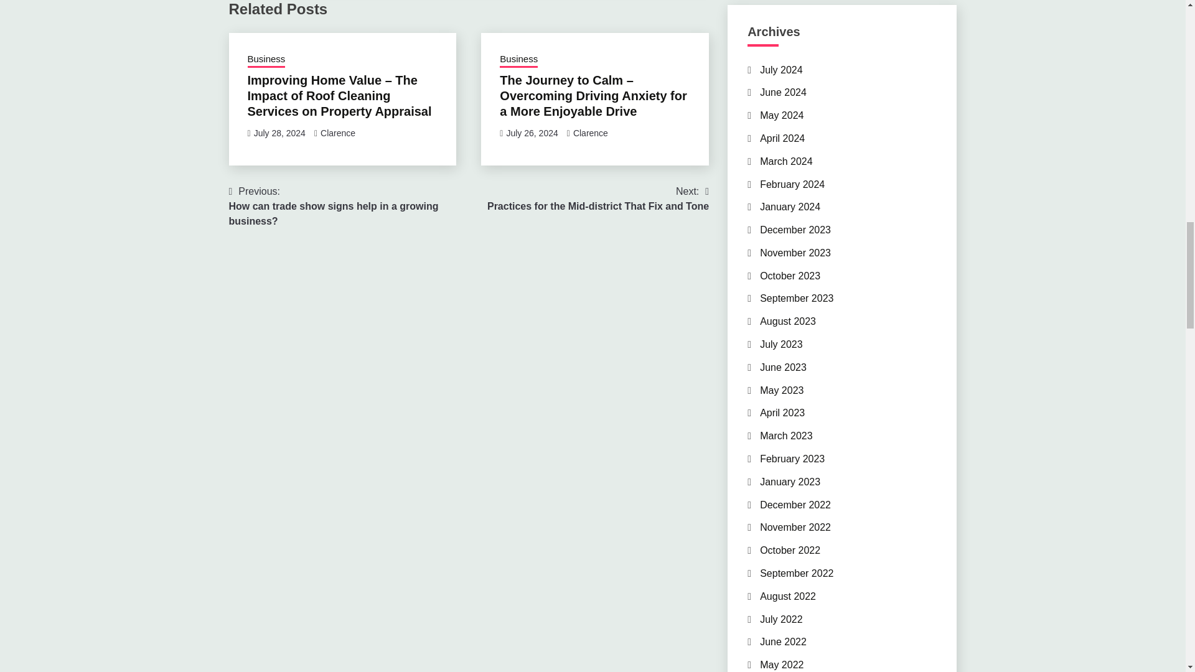 This screenshot has height=672, width=1195. I want to click on July 2024, so click(782, 70).